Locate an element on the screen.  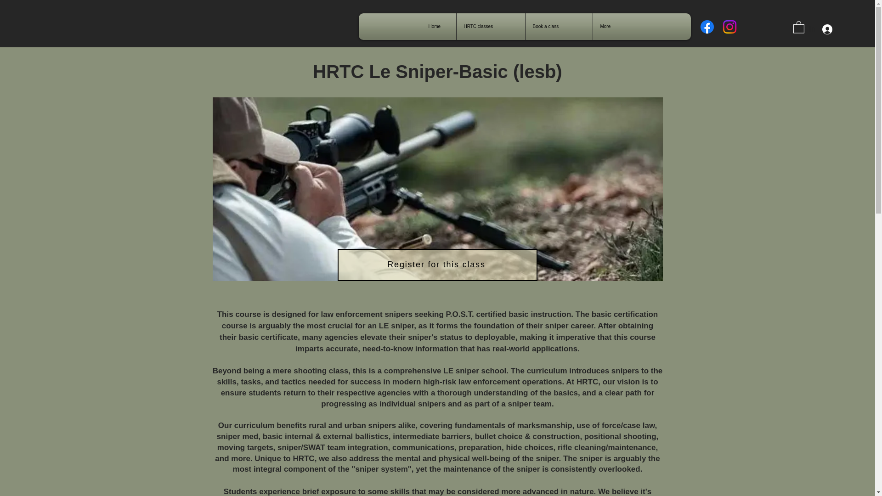
HRTC classes is located at coordinates (491, 27).